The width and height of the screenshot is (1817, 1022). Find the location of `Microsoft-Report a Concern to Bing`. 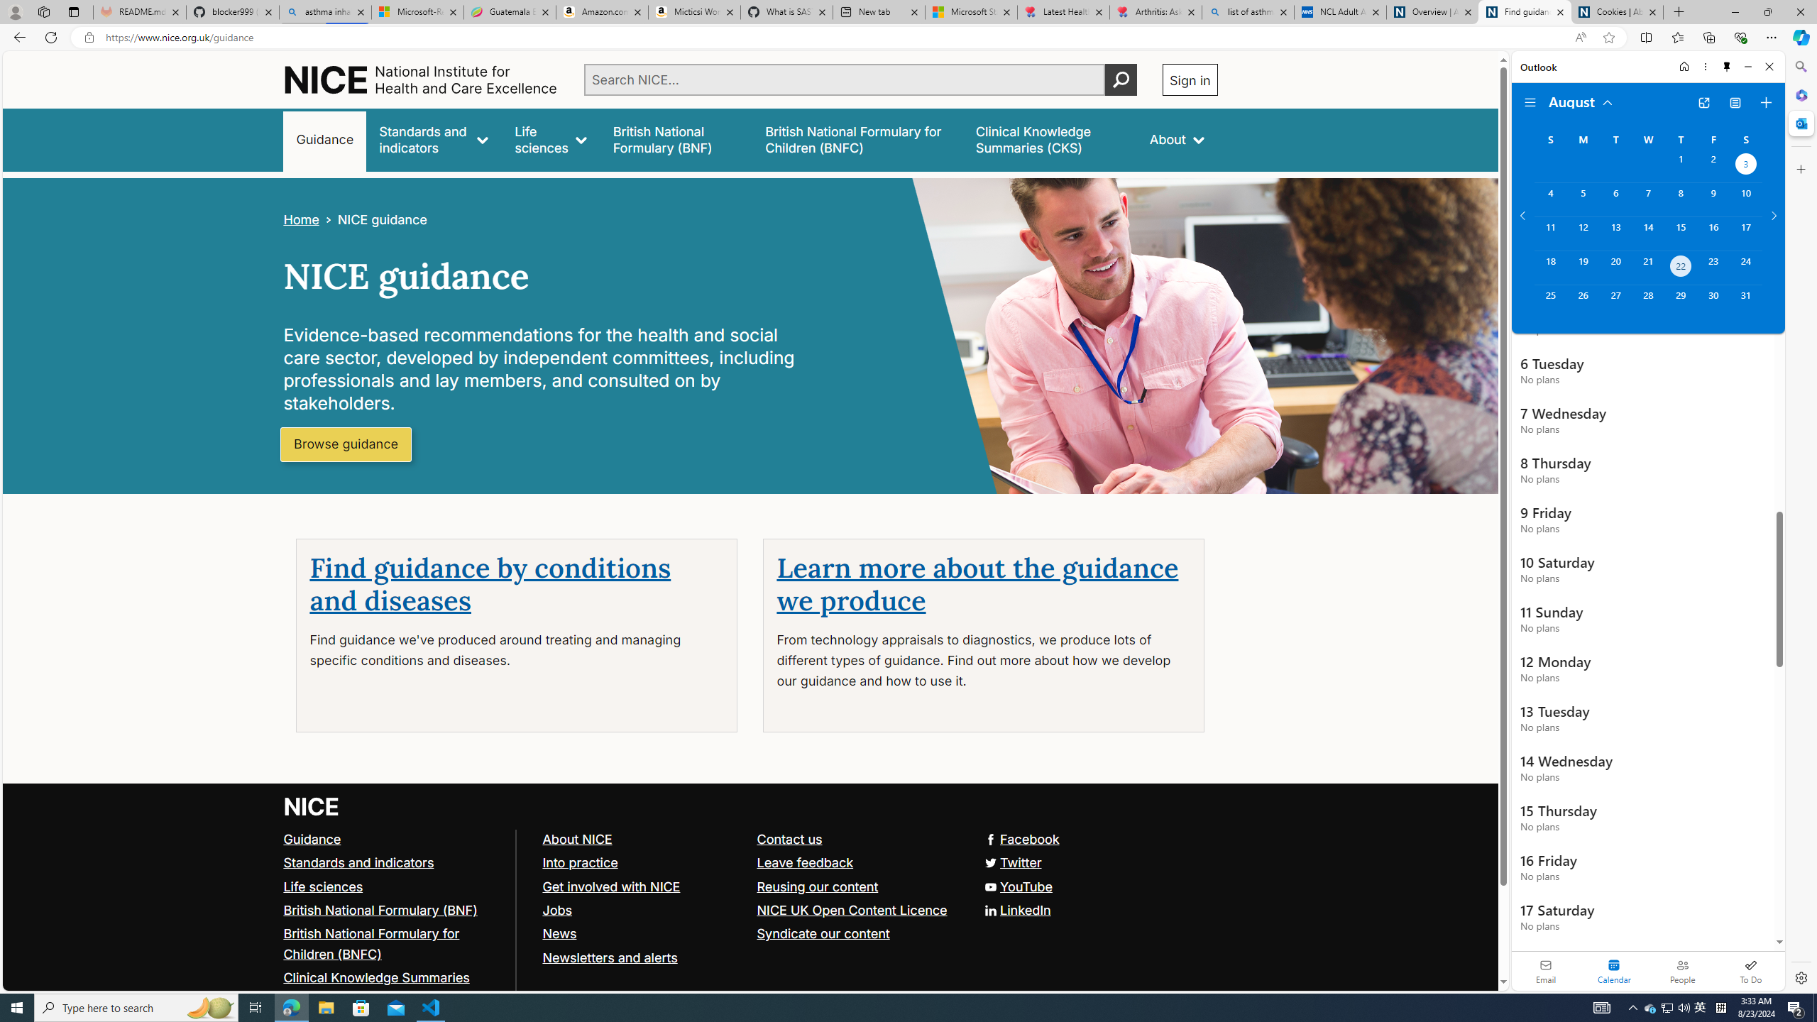

Microsoft-Report a Concern to Bing is located at coordinates (417, 12).